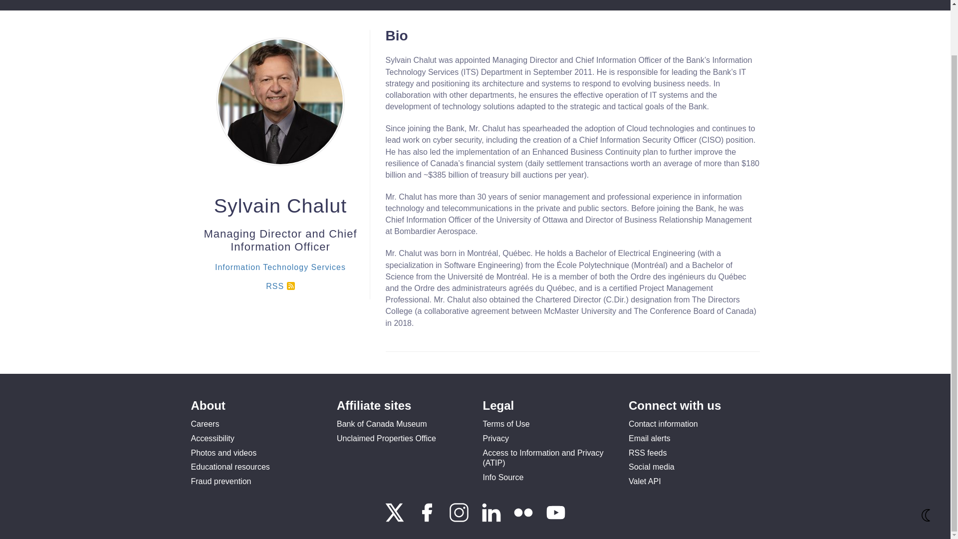 Image resolution: width=958 pixels, height=539 pixels. Describe the element at coordinates (428, 519) in the screenshot. I see `Connect with us on Facebook` at that location.